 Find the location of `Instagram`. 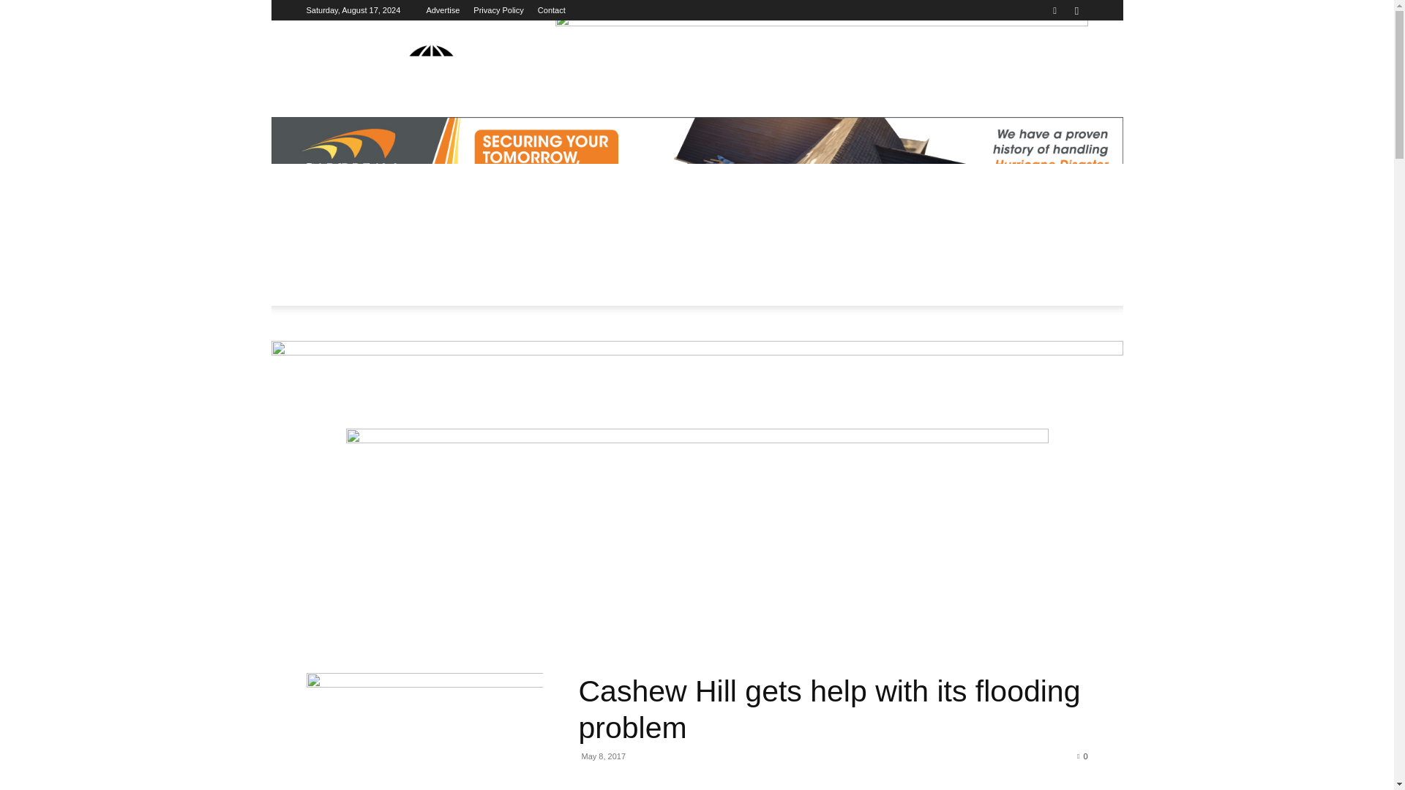

Instagram is located at coordinates (1076, 10).